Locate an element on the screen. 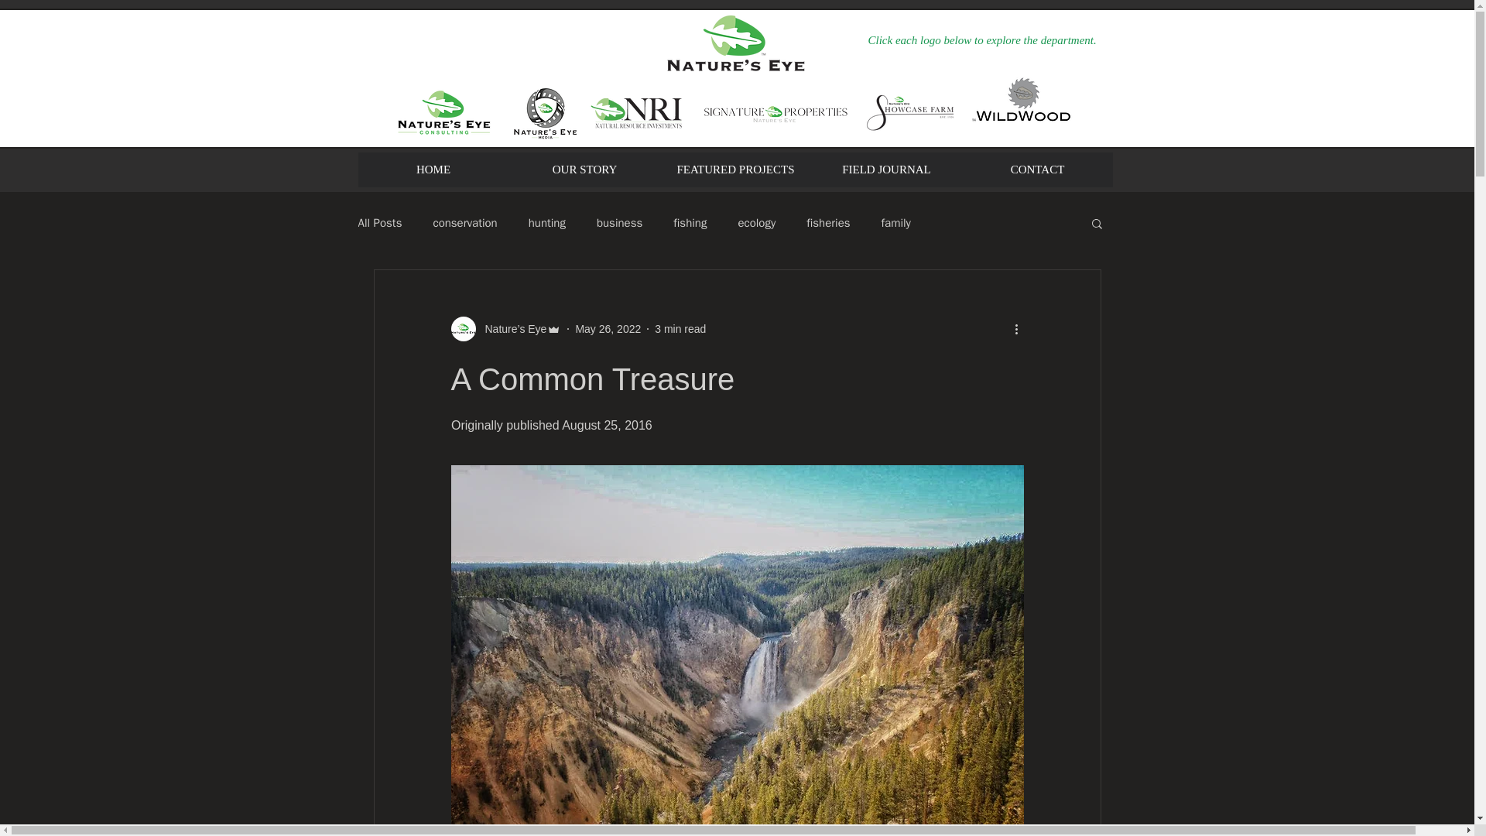 The width and height of the screenshot is (1486, 836). ecology is located at coordinates (756, 222).